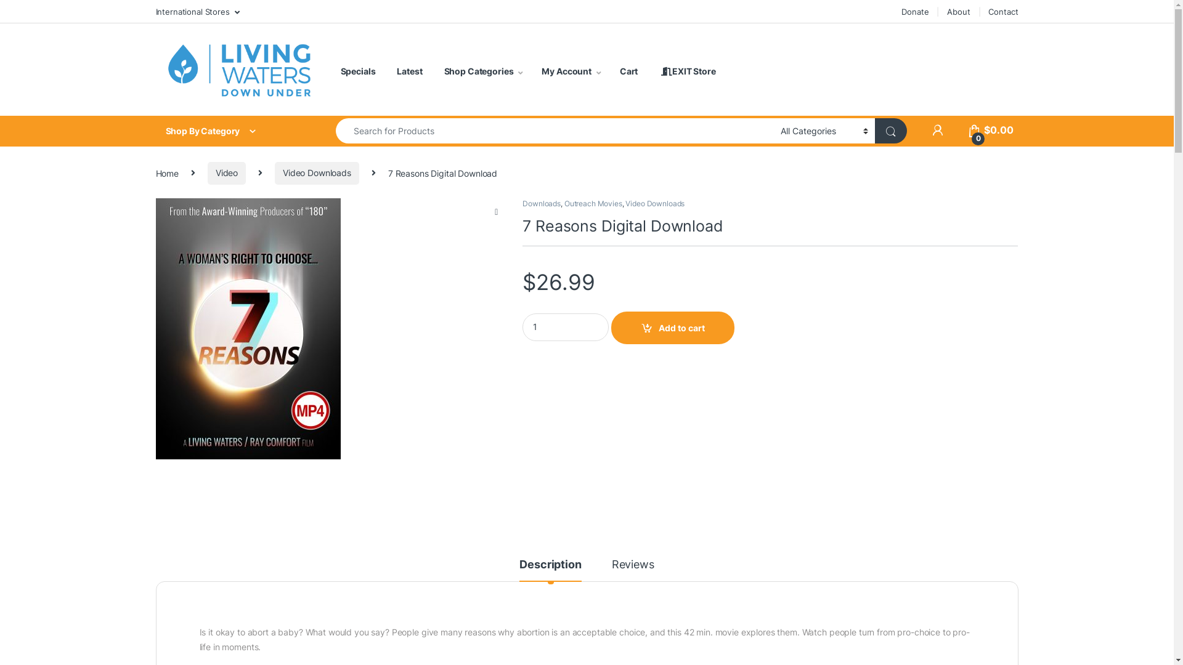  What do you see at coordinates (990, 131) in the screenshot?
I see `0
$0.00` at bounding box center [990, 131].